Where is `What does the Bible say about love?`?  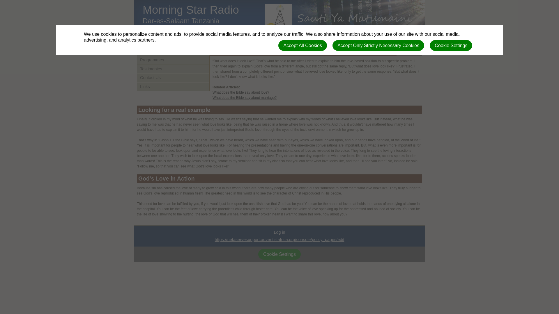 What does the Bible say about love? is located at coordinates (241, 92).